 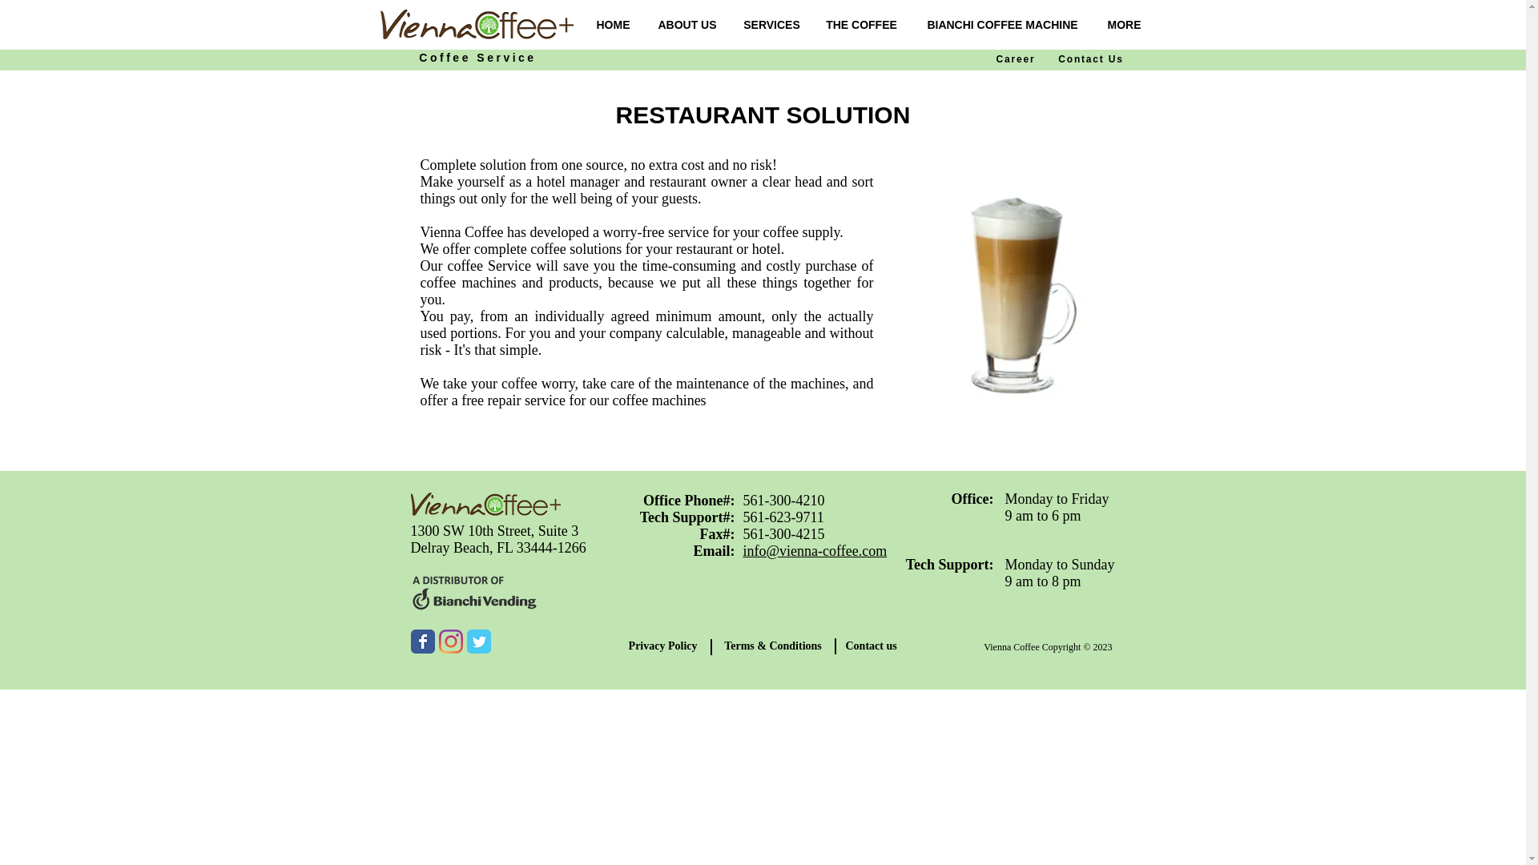 I want to click on Career, so click(x=1016, y=59).